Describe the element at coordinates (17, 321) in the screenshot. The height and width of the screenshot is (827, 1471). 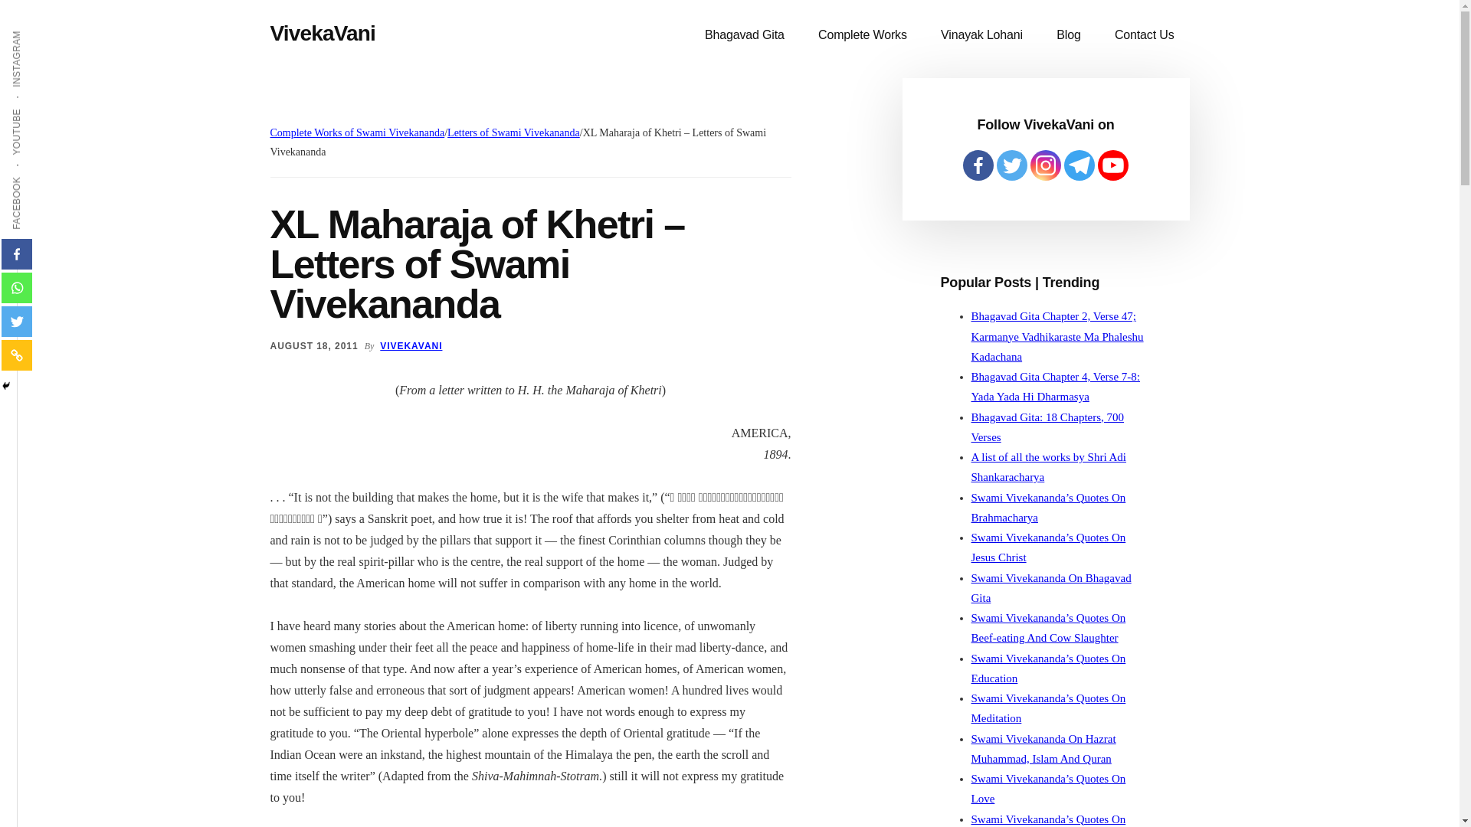
I see `Twitter` at that location.